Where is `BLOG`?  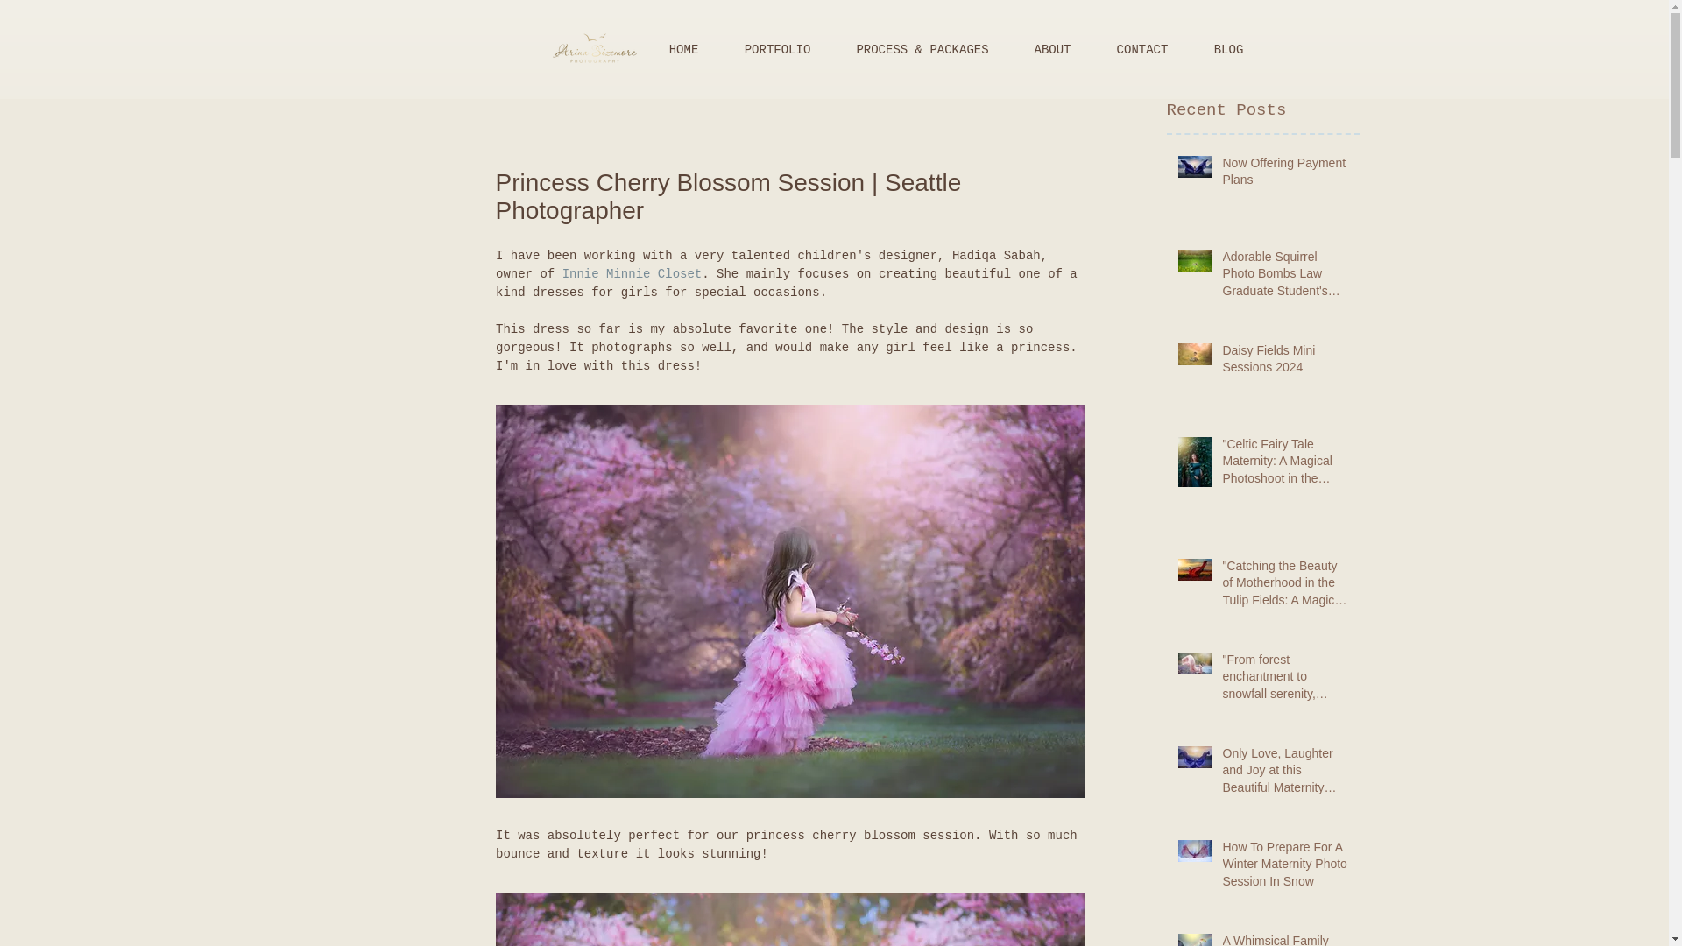 BLOG is located at coordinates (1228, 50).